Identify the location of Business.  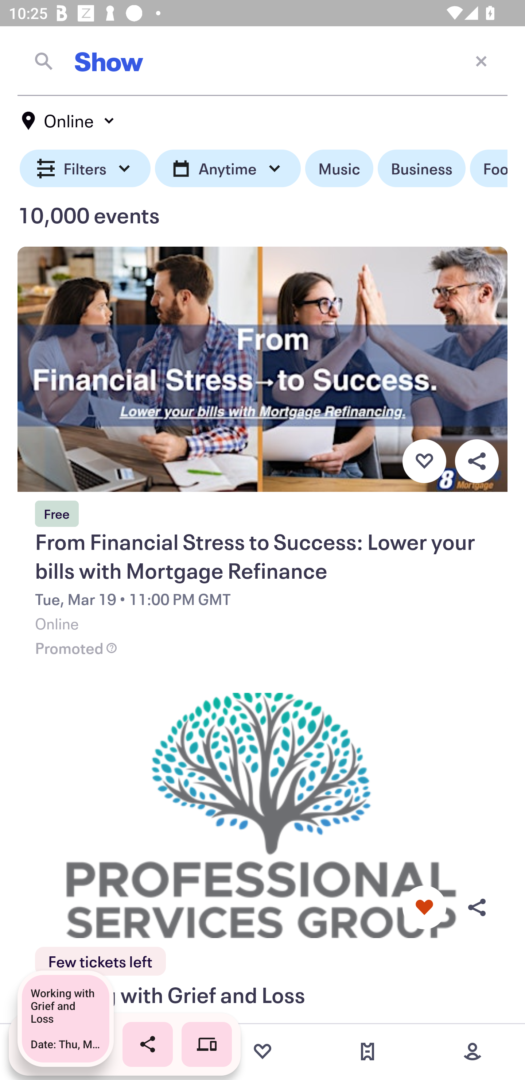
(421, 169).